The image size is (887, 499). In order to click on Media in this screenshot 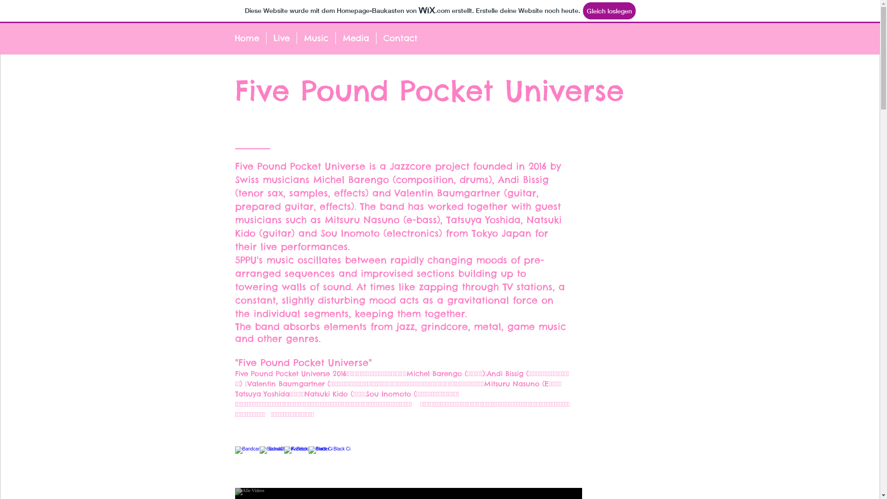, I will do `click(356, 38)`.